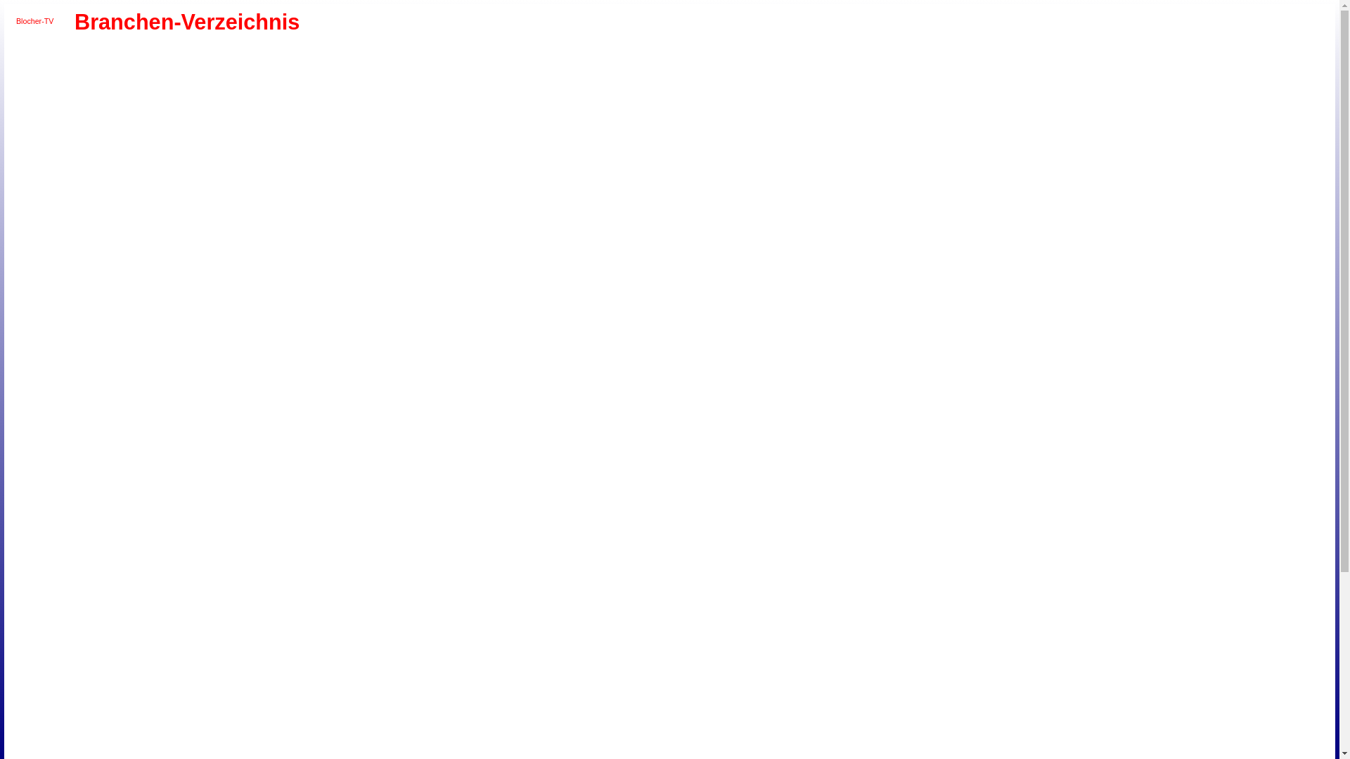  I want to click on Merkur AG  Worb Restaurant , so click(245, 444).